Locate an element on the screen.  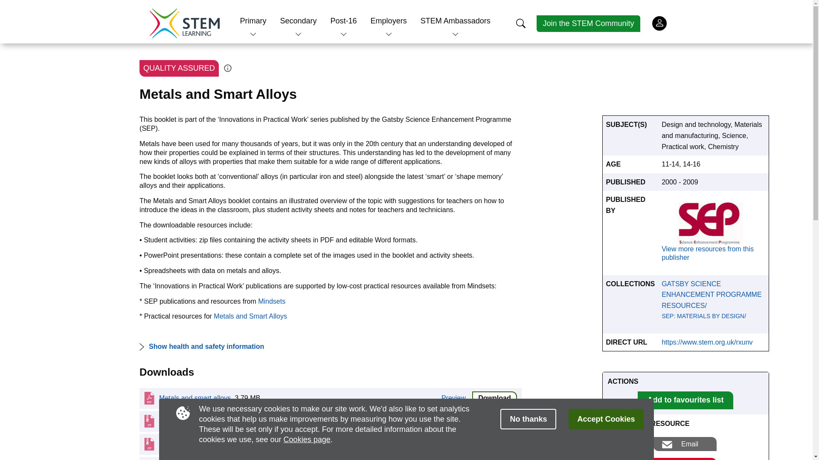
Home is located at coordinates (184, 23).